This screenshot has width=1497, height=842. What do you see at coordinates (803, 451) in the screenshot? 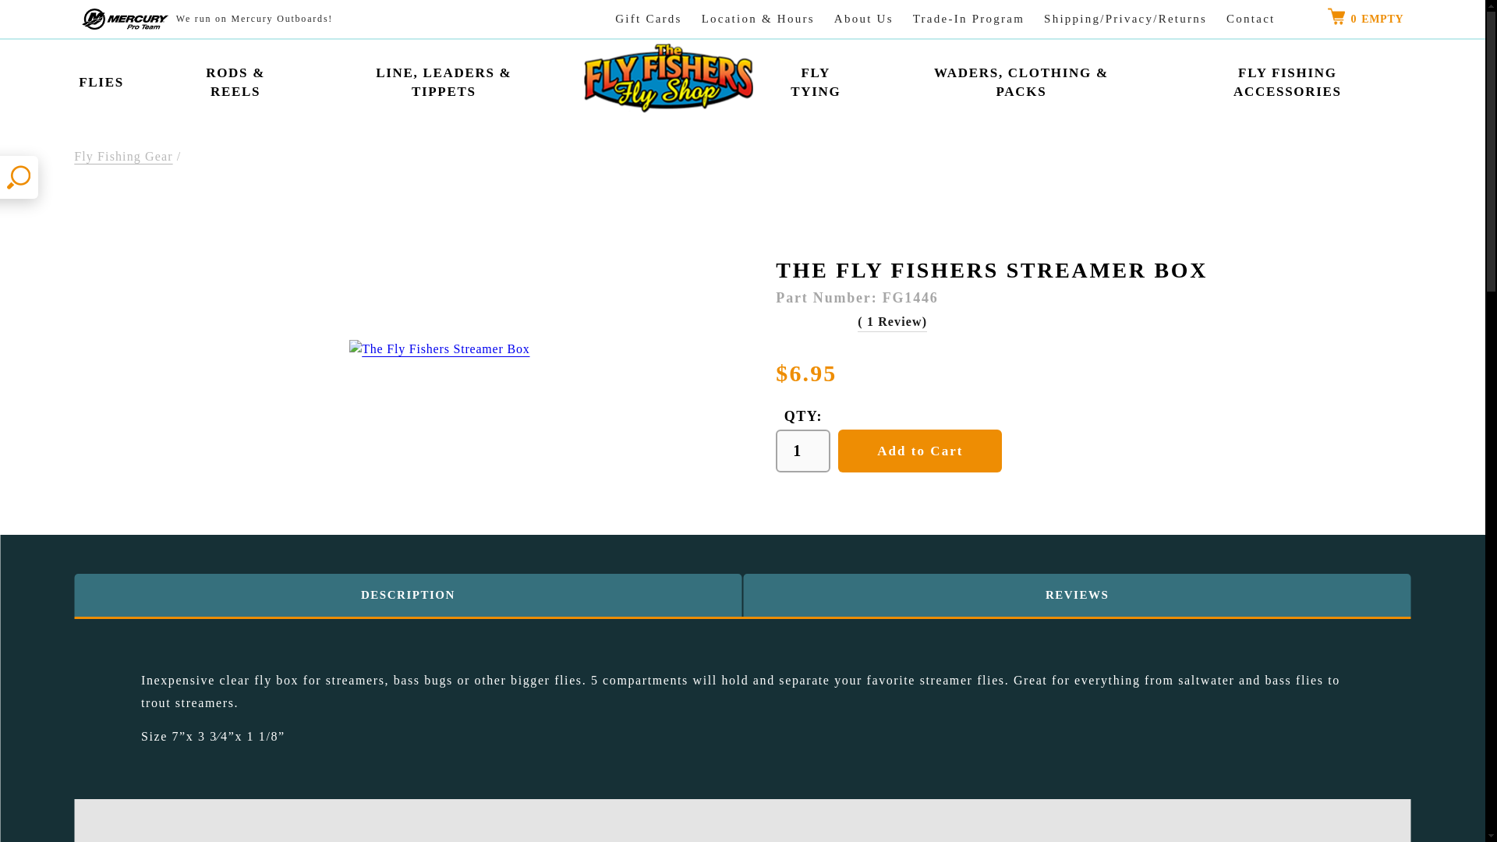
I see `1` at bounding box center [803, 451].